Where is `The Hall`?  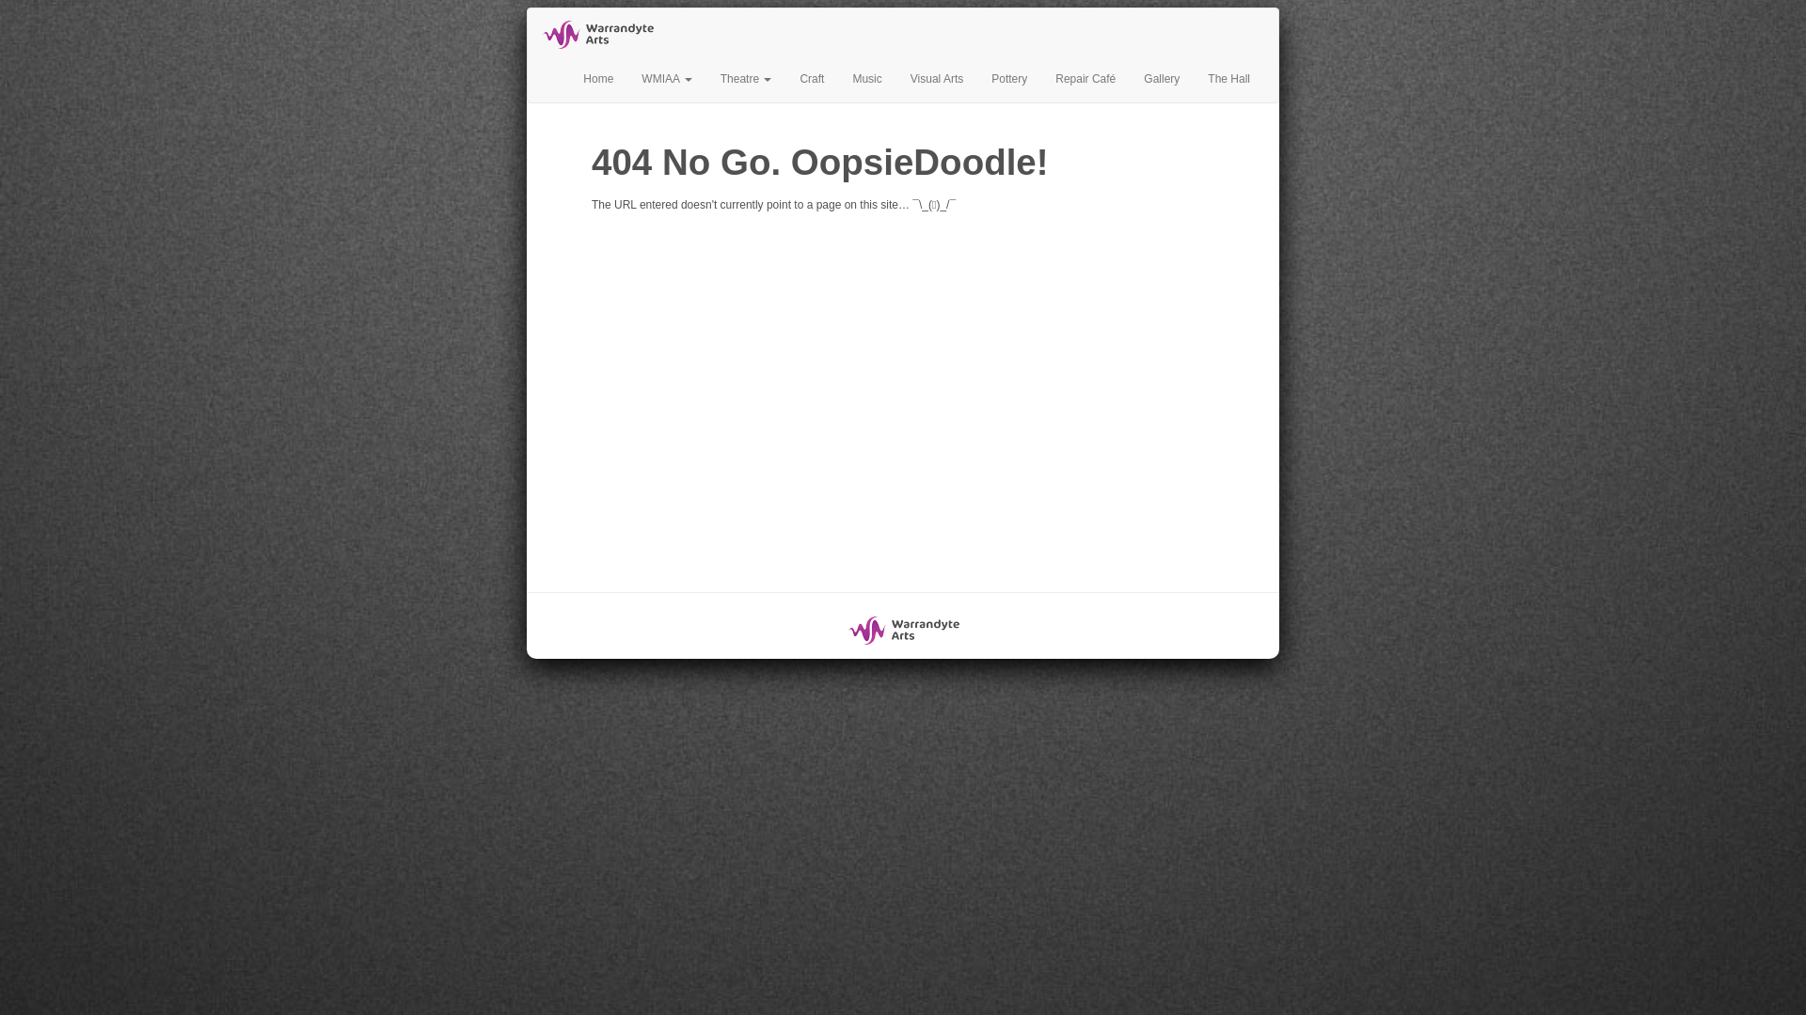
The Hall is located at coordinates (1228, 79).